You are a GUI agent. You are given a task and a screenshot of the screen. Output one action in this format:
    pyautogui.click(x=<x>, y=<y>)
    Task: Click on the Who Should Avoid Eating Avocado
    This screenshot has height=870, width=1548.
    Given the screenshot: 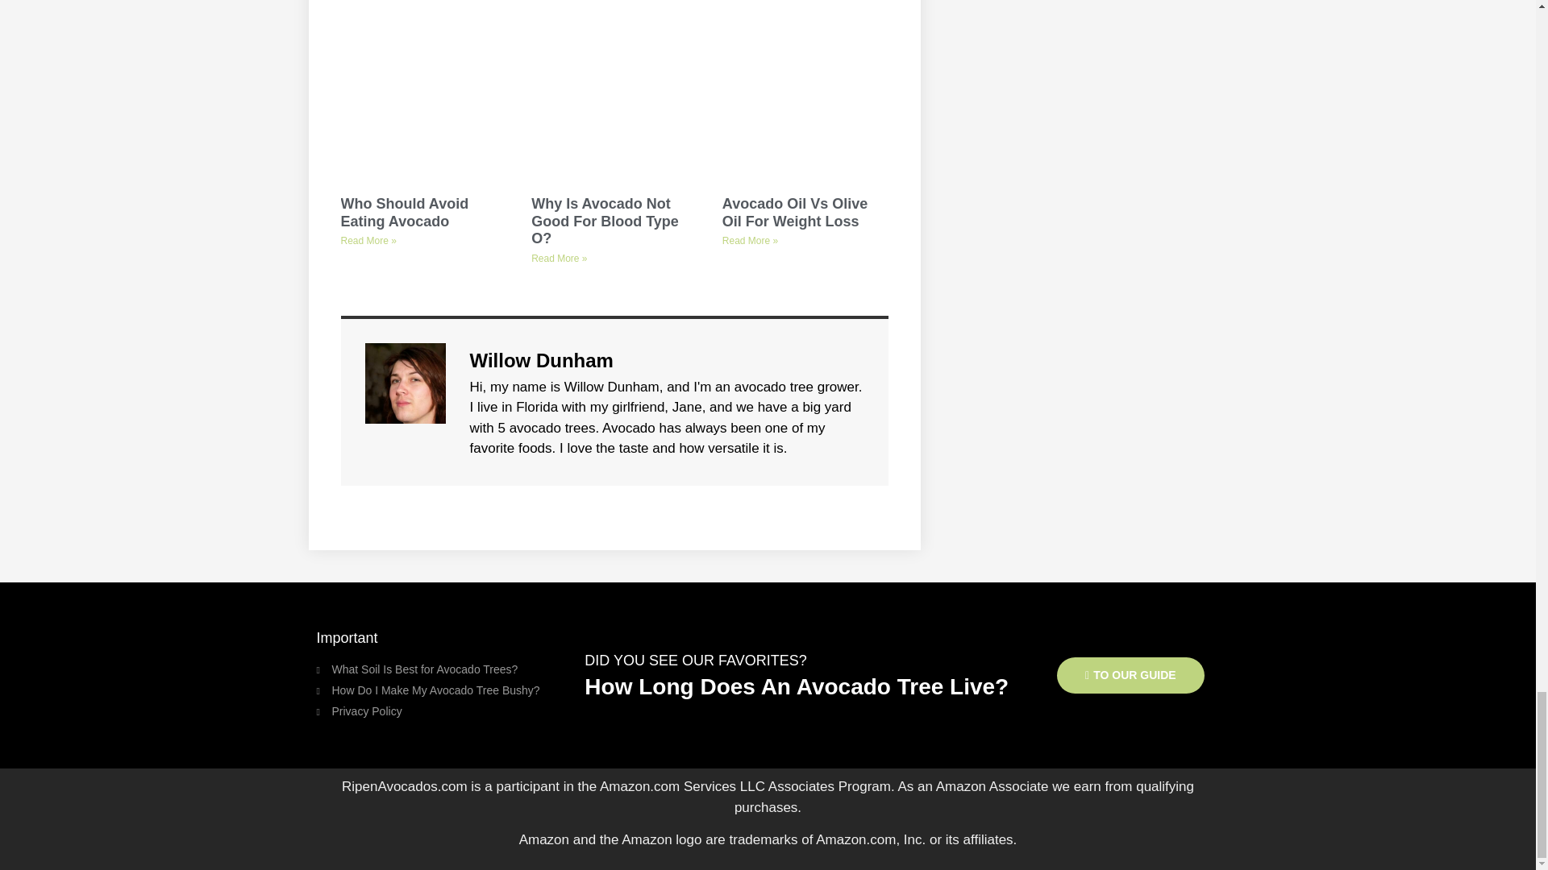 What is the action you would take?
    pyautogui.click(x=405, y=213)
    